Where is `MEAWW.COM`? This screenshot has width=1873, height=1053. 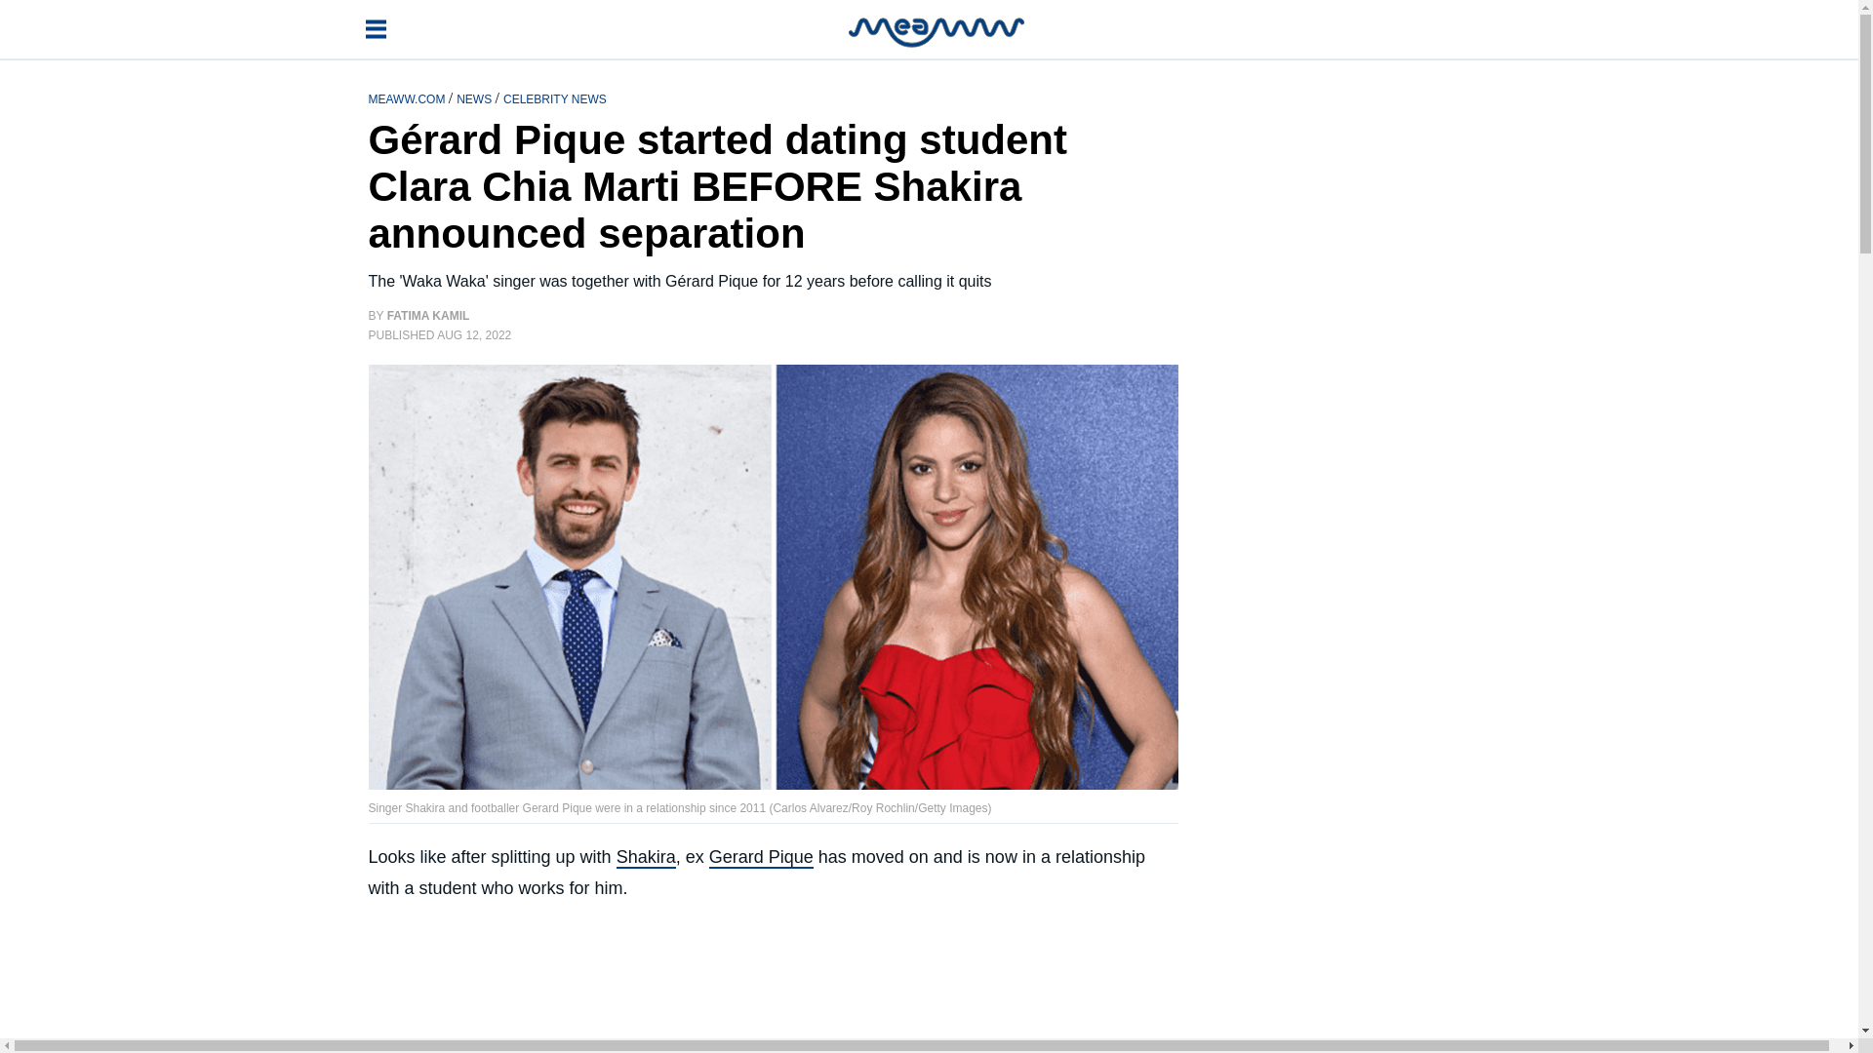 MEAWW.COM is located at coordinates (409, 97).